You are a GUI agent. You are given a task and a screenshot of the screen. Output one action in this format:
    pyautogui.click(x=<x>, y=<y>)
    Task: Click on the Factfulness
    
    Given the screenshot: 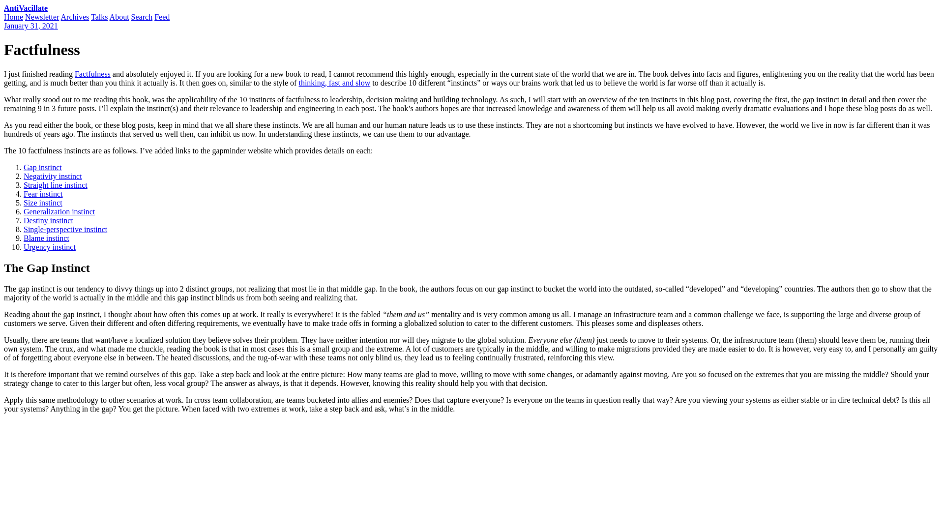 What is the action you would take?
    pyautogui.click(x=92, y=74)
    